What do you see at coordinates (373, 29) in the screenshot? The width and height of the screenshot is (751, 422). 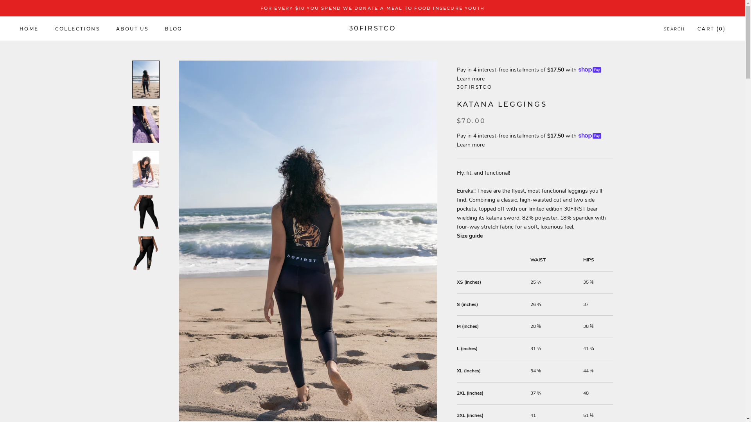 I see `30FIRSTCO` at bounding box center [373, 29].